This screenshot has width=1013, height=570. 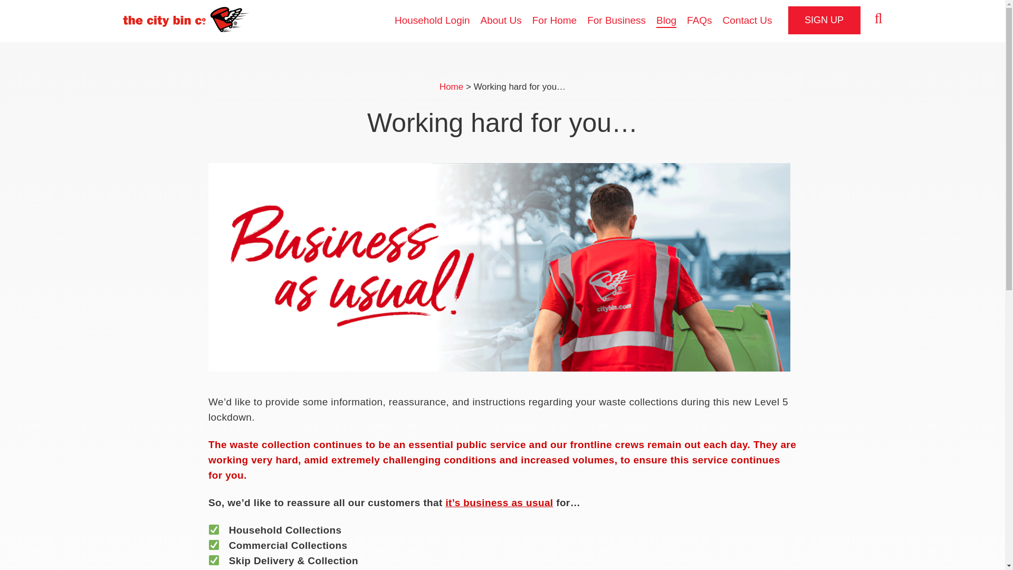 What do you see at coordinates (699, 21) in the screenshot?
I see `FAQs` at bounding box center [699, 21].